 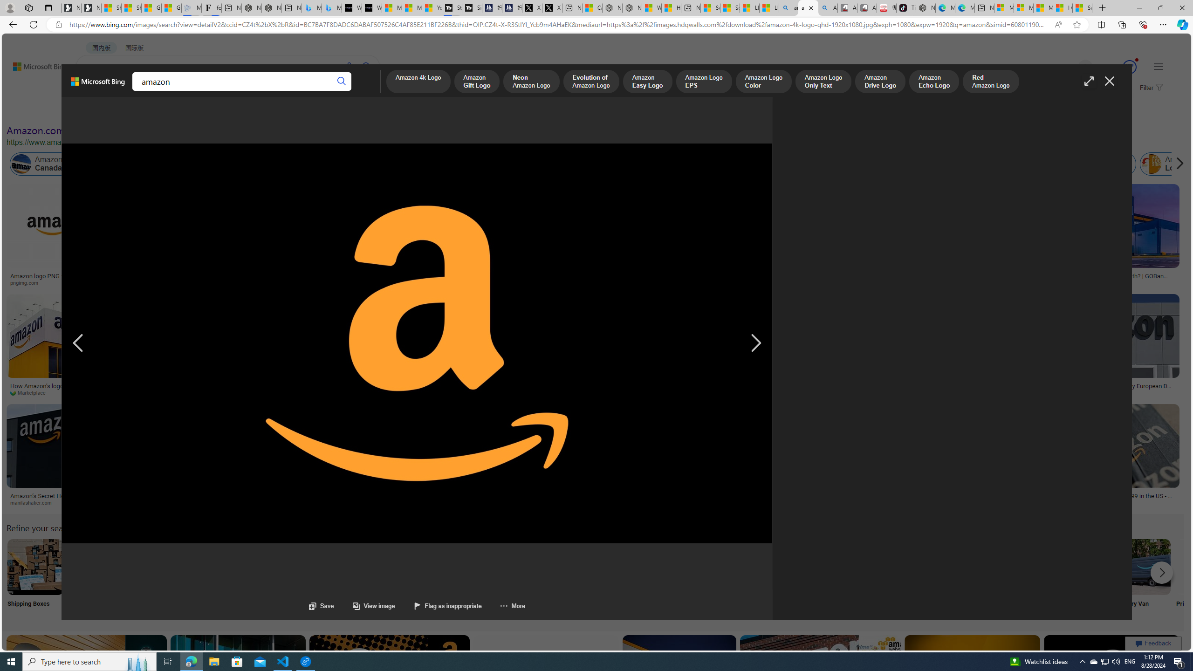 What do you see at coordinates (589, 579) in the screenshot?
I see `Sign My Account` at bounding box center [589, 579].